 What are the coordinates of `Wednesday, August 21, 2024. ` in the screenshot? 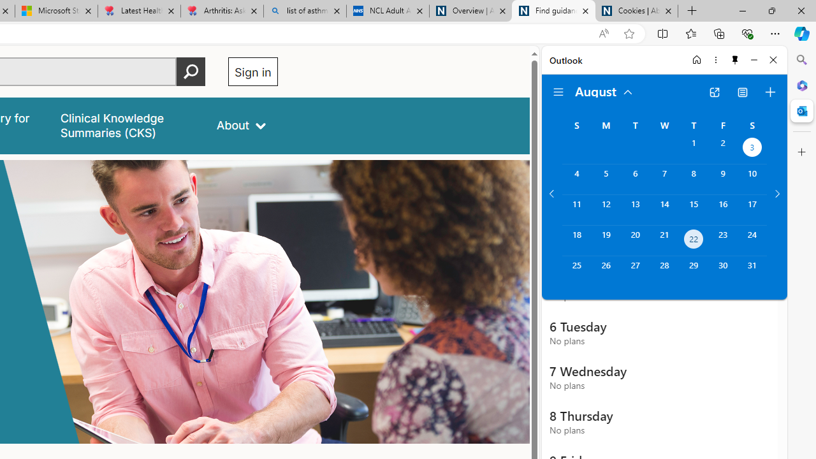 It's located at (664, 241).